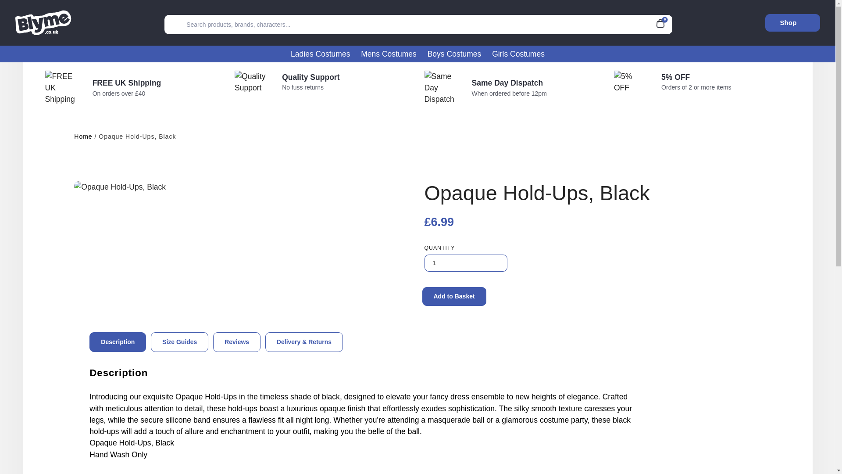 This screenshot has width=842, height=474. What do you see at coordinates (663, 22) in the screenshot?
I see `0` at bounding box center [663, 22].